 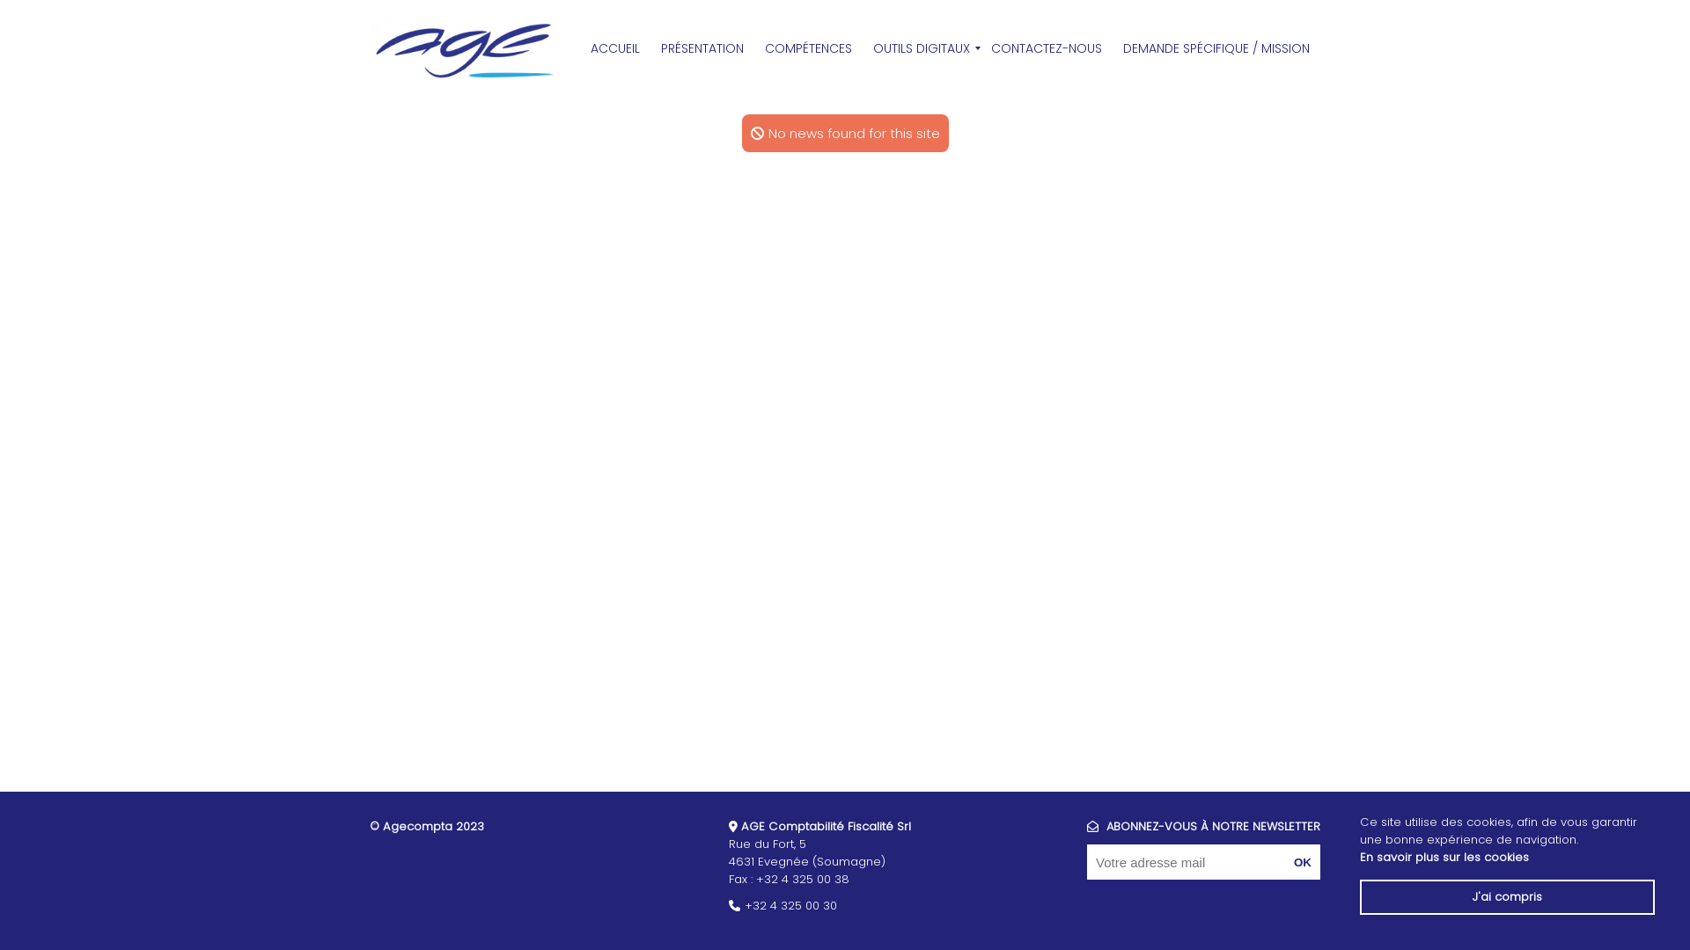 What do you see at coordinates (1444, 857) in the screenshot?
I see `En savoir plus sur les cookies` at bounding box center [1444, 857].